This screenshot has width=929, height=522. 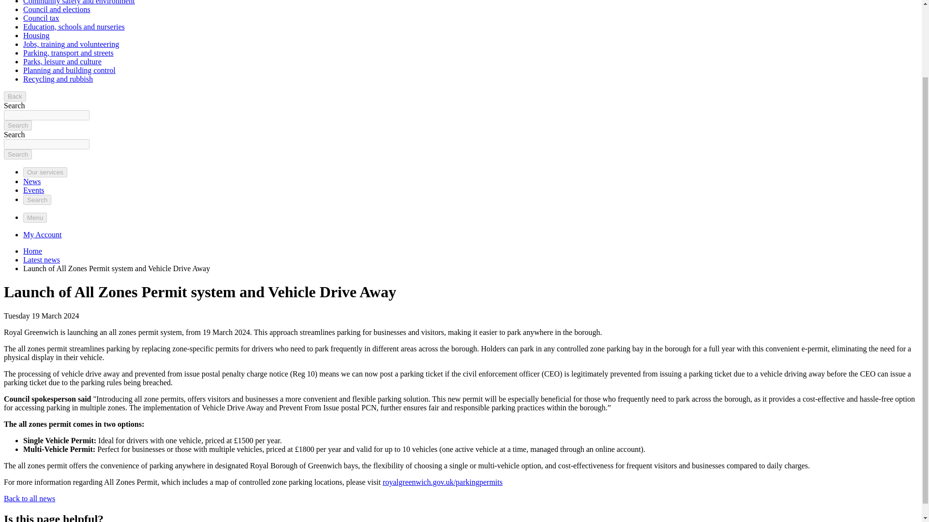 What do you see at coordinates (17, 154) in the screenshot?
I see `Search` at bounding box center [17, 154].